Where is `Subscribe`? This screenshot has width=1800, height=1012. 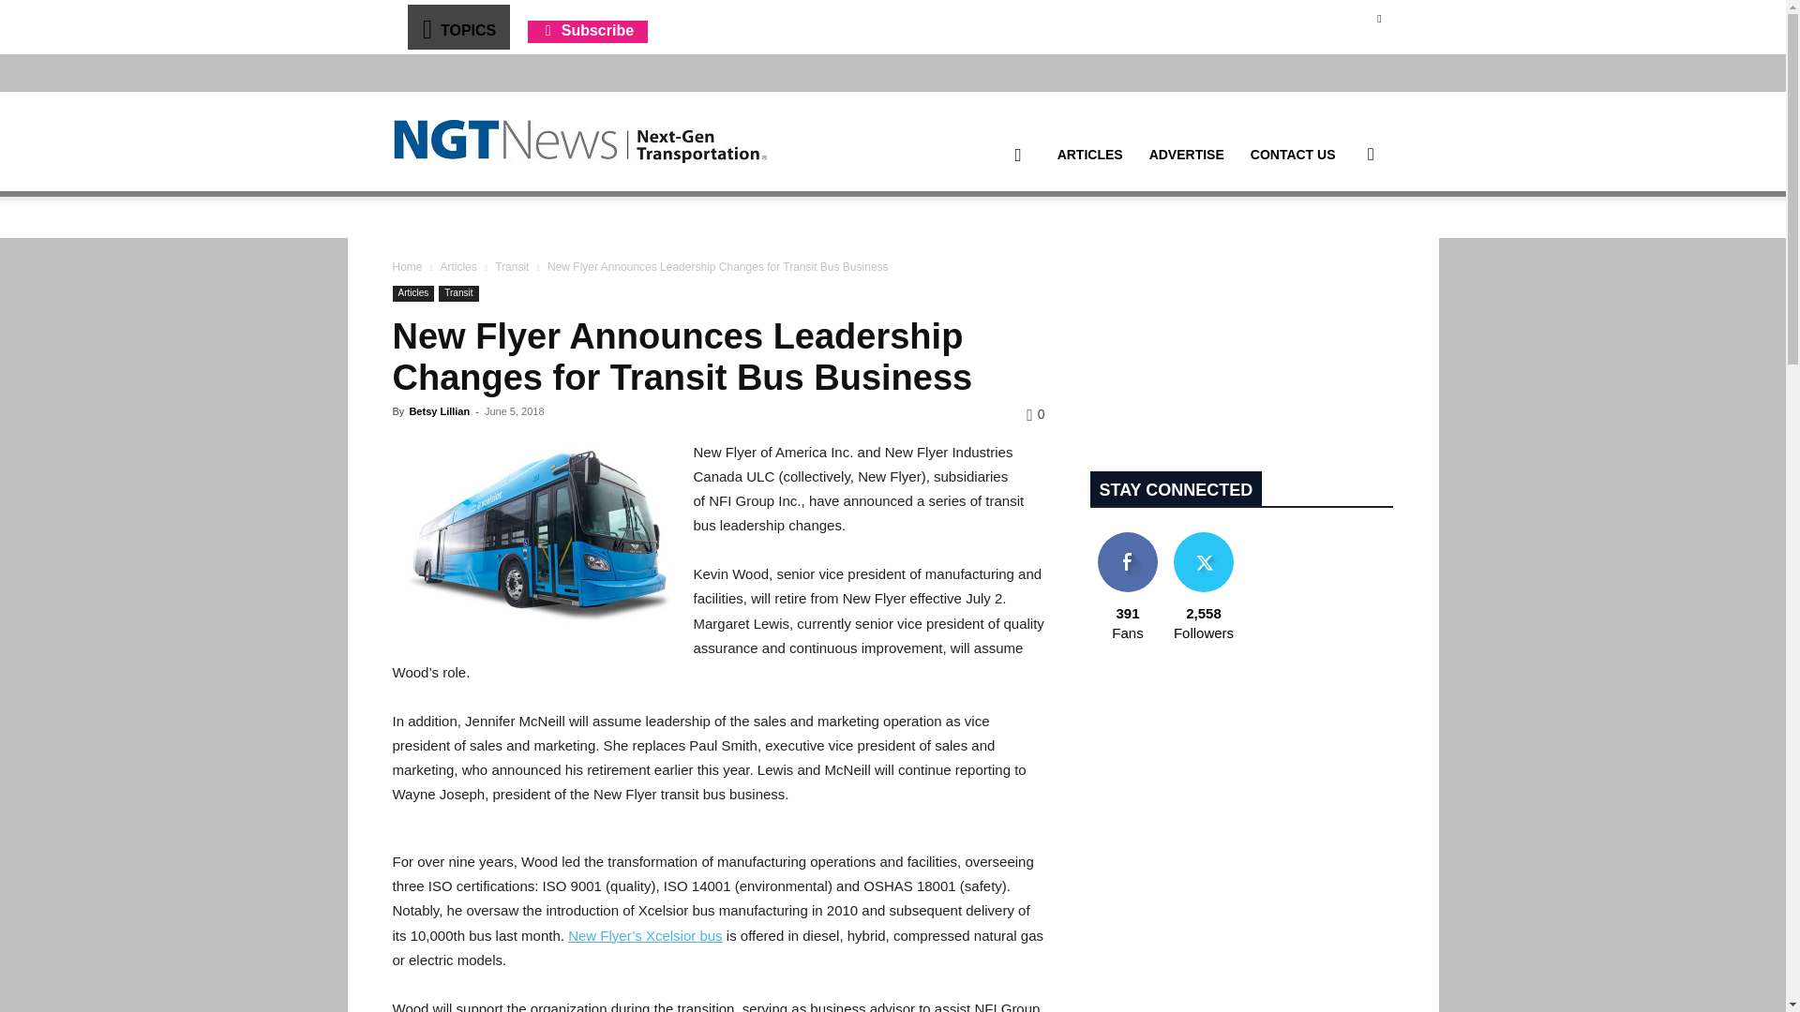 Subscribe is located at coordinates (587, 30).